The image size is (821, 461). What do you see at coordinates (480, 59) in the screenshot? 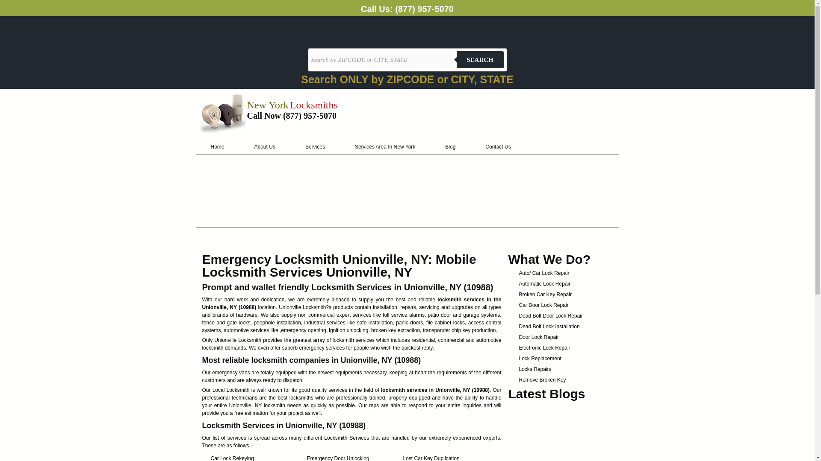
I see `SEARCH` at bounding box center [480, 59].